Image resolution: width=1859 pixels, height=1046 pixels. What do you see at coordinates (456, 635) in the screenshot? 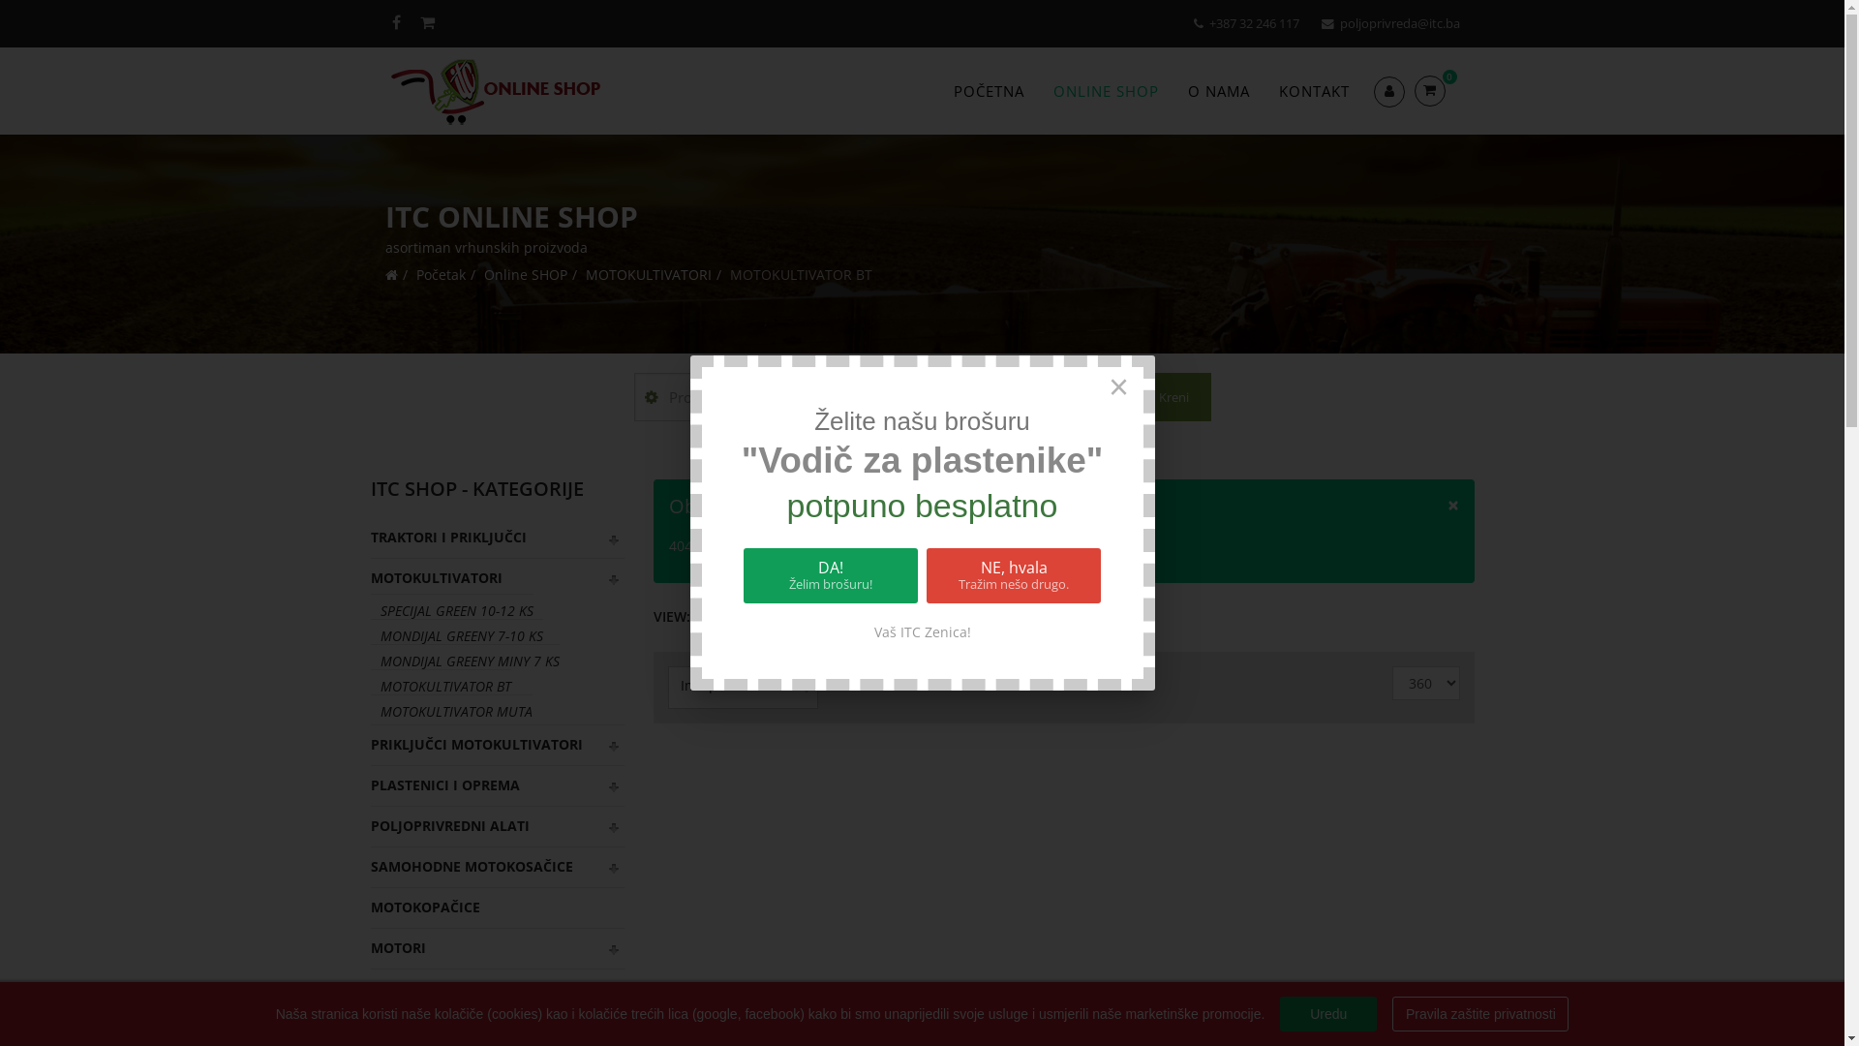
I see `MONDIJAL GREENY 7-10 KS` at bounding box center [456, 635].